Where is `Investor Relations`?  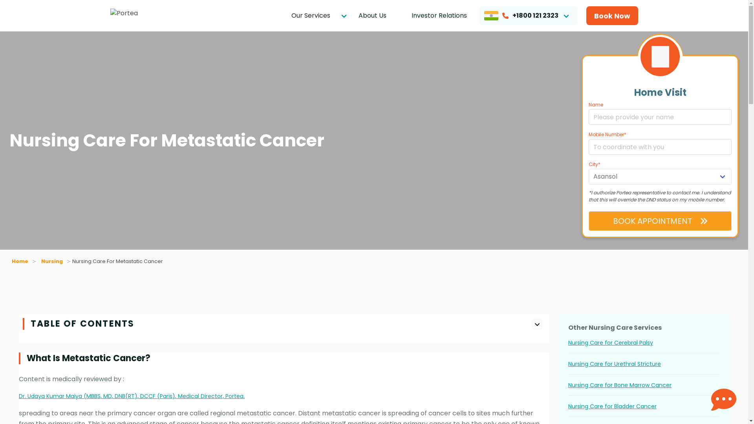 Investor Relations is located at coordinates (439, 15).